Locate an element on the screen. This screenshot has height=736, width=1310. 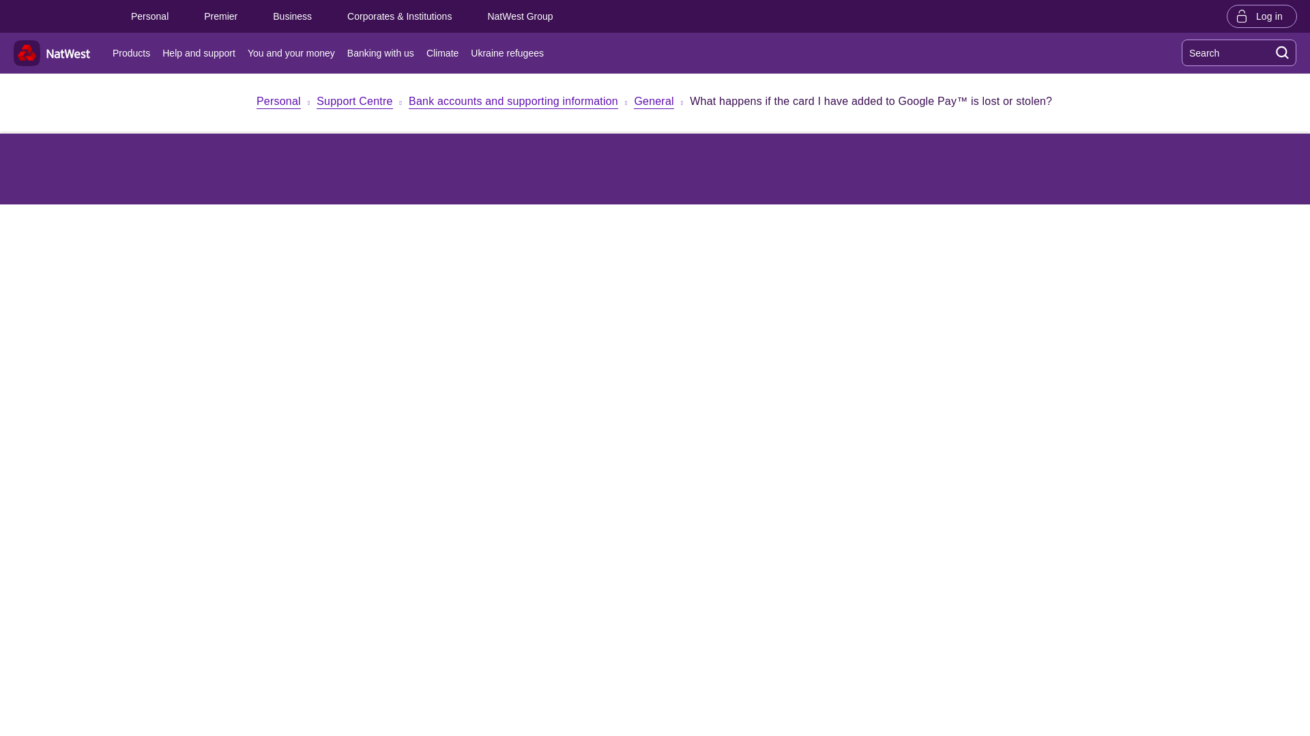
NatWest Group is located at coordinates (519, 16).